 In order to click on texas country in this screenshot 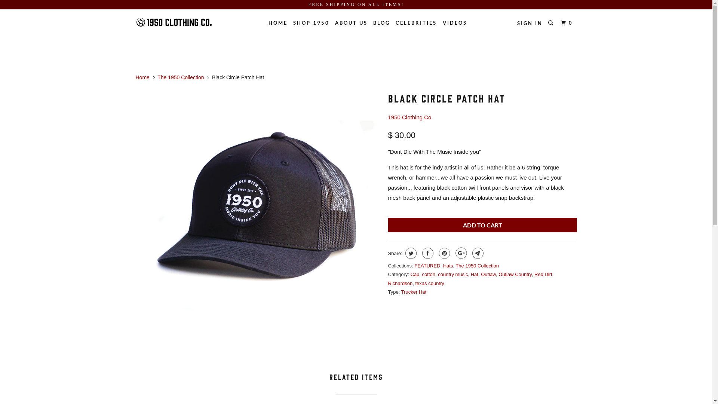, I will do `click(429, 284)`.